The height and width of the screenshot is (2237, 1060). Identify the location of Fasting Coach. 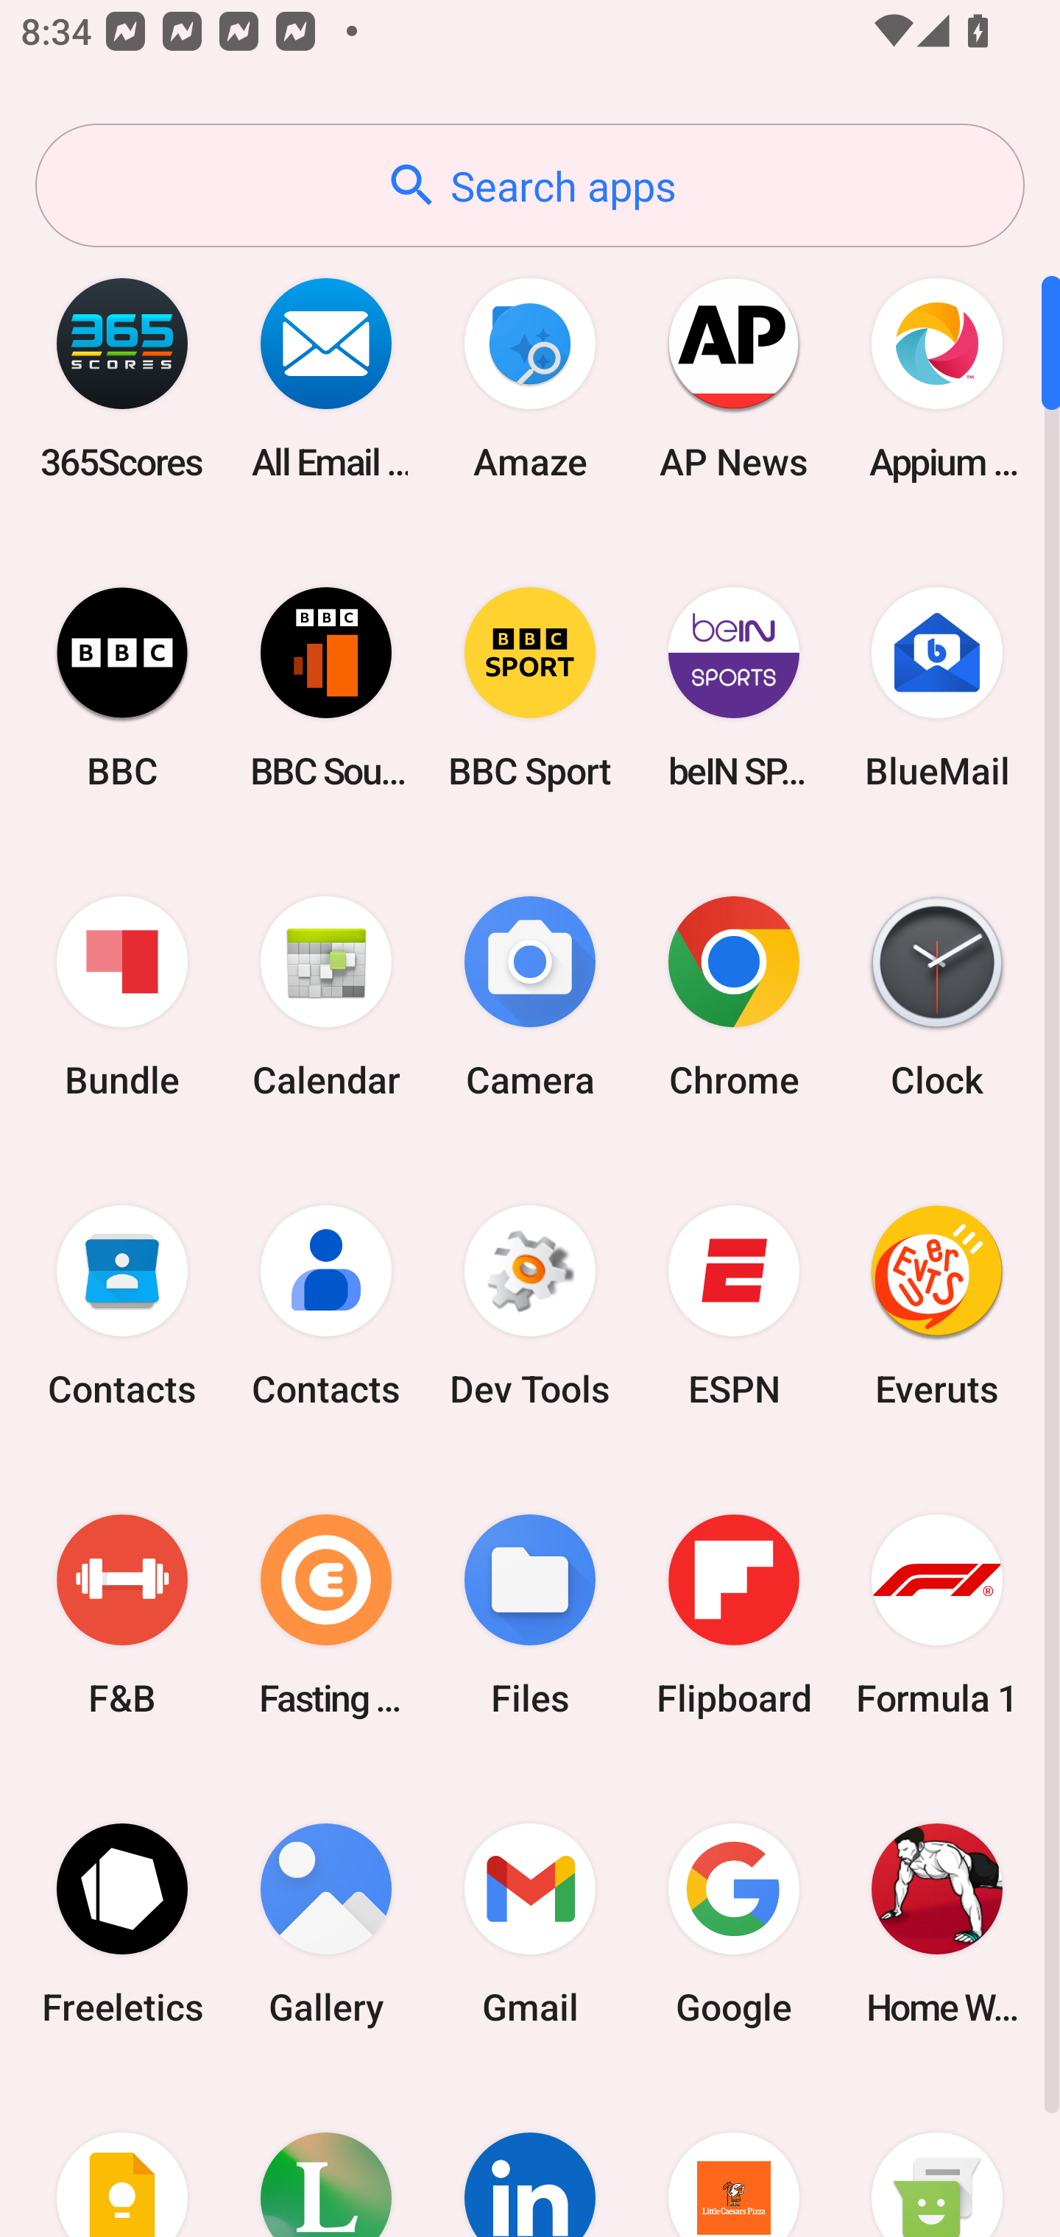
(326, 1614).